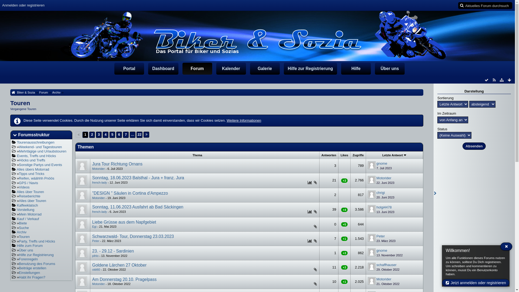  What do you see at coordinates (56, 92) in the screenshot?
I see `Archiv` at bounding box center [56, 92].